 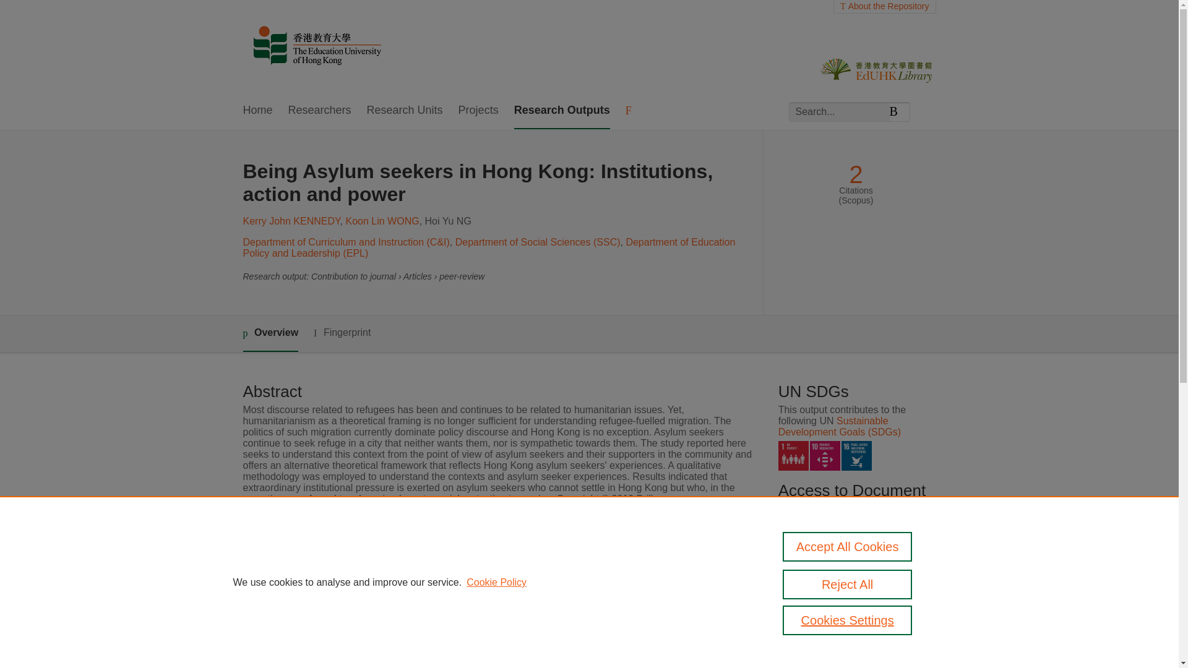 I want to click on SDG 10 - Reduced Inequalities, so click(x=825, y=456).